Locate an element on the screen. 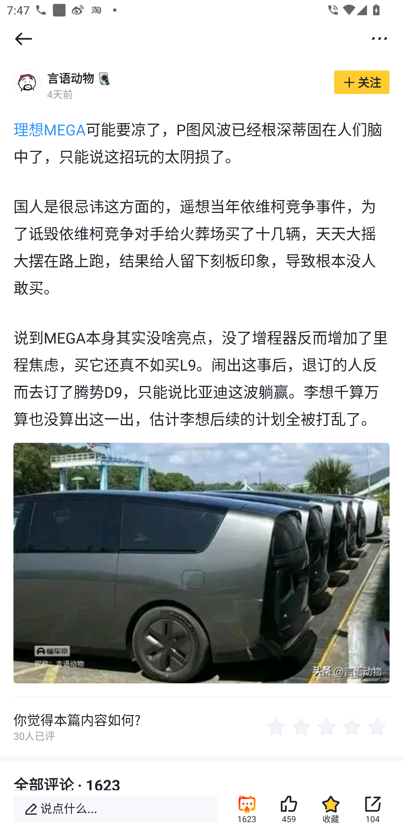 This screenshot has width=403, height=828.  104 is located at coordinates (373, 809).